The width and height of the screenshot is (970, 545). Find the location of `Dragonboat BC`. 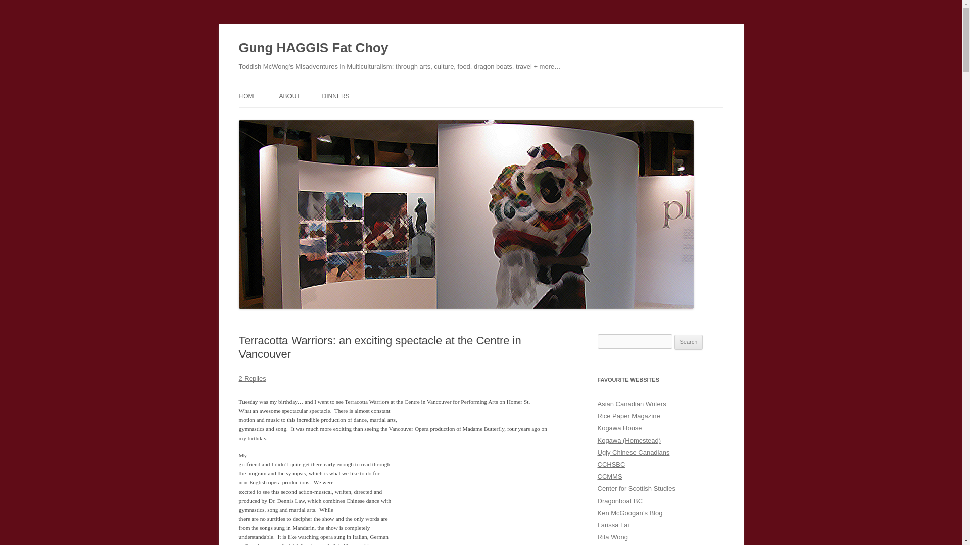

Dragonboat BC is located at coordinates (619, 501).